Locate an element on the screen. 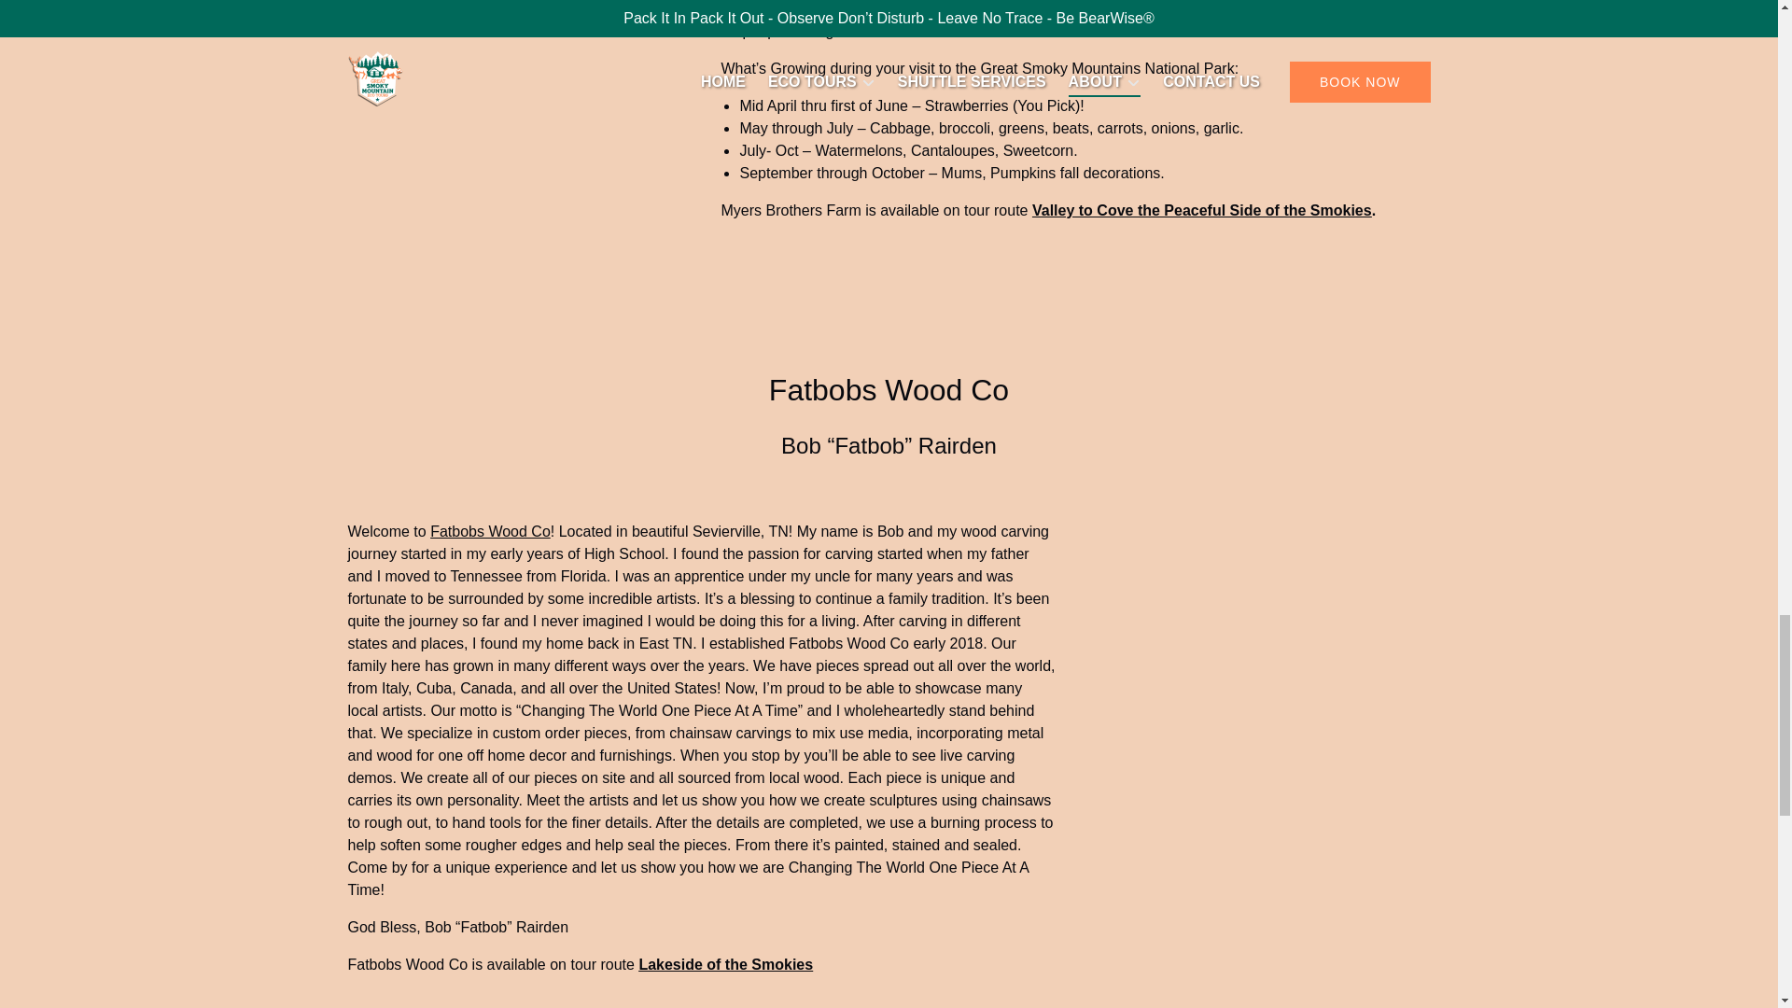 The height and width of the screenshot is (1008, 1792). Fatbobs Wood Co is located at coordinates (489, 530).